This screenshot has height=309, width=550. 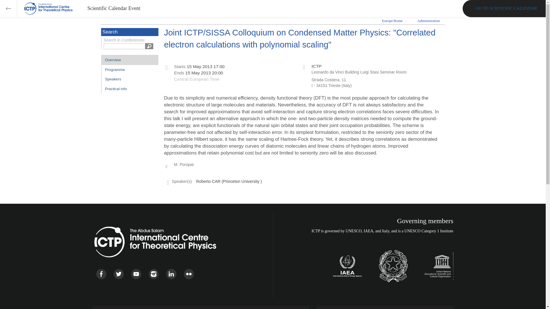 I want to click on Youtube, so click(x=136, y=274).